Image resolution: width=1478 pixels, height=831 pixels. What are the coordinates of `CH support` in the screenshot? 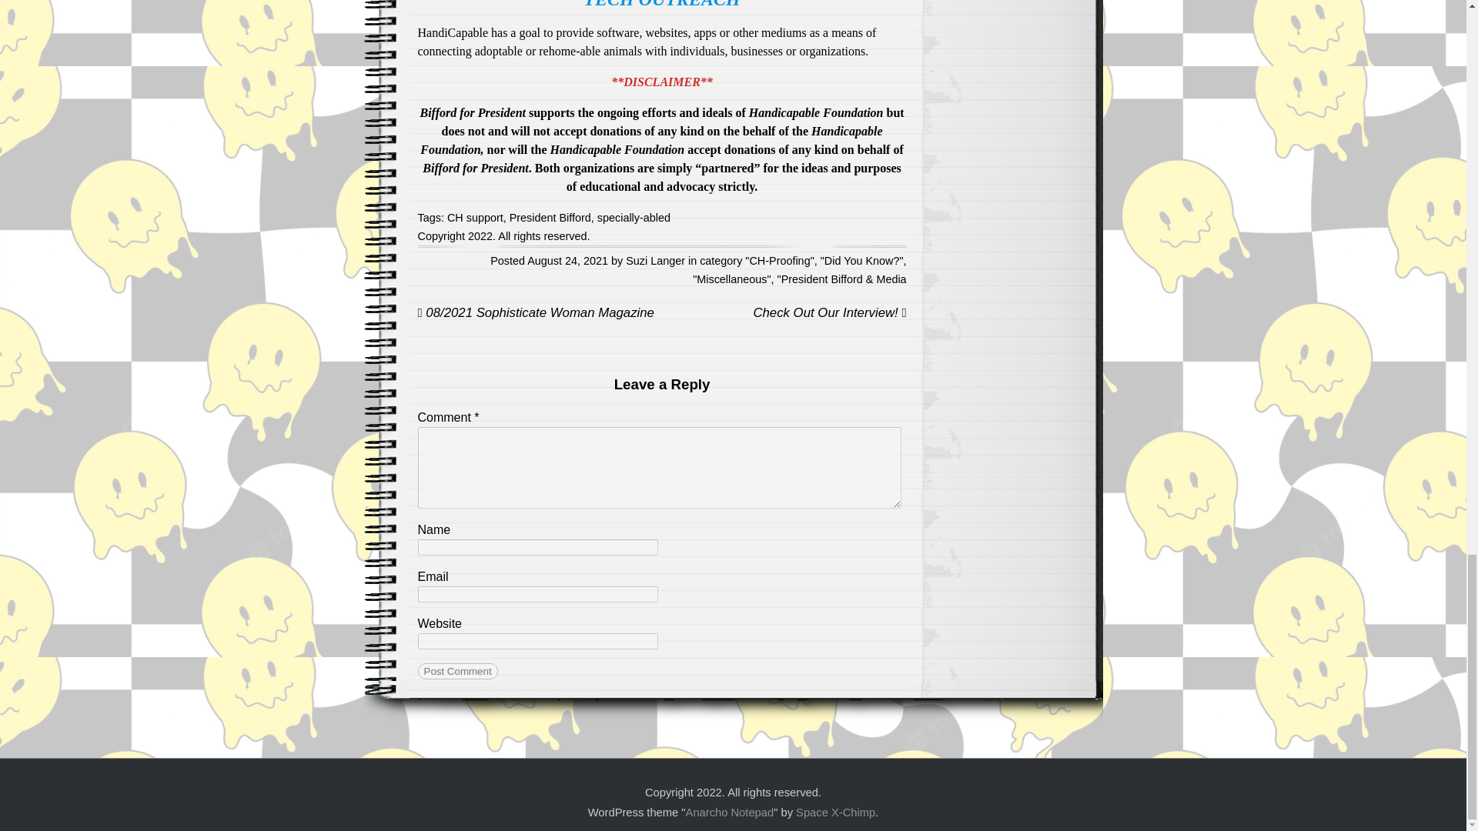 It's located at (476, 217).